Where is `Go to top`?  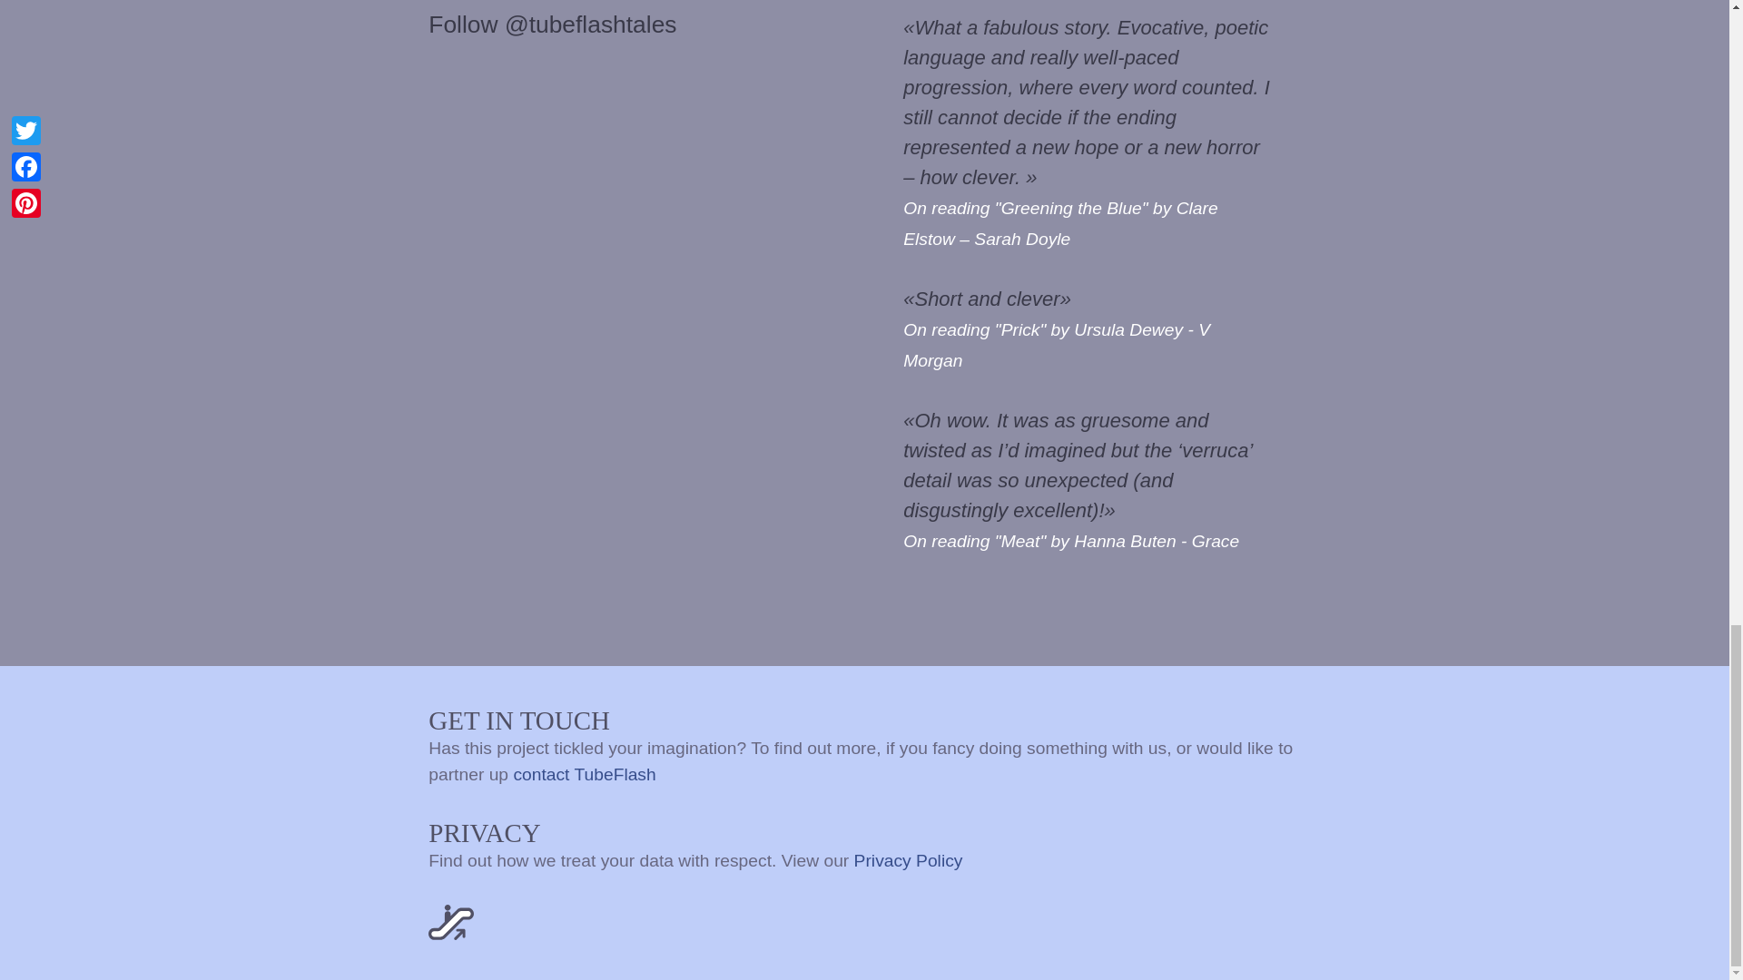 Go to top is located at coordinates (450, 920).